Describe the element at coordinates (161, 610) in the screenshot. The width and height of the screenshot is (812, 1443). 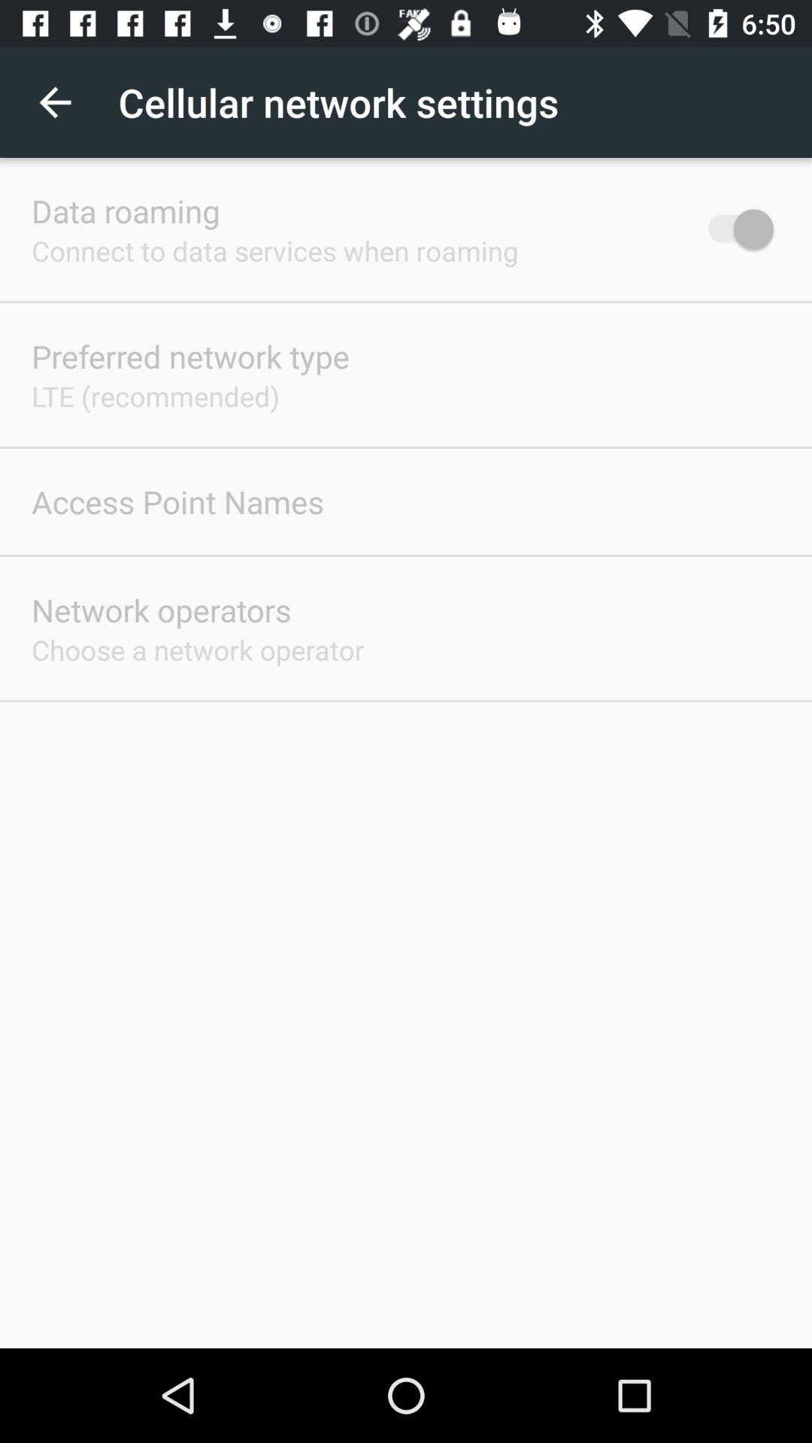
I see `select icon above the choose a network app` at that location.